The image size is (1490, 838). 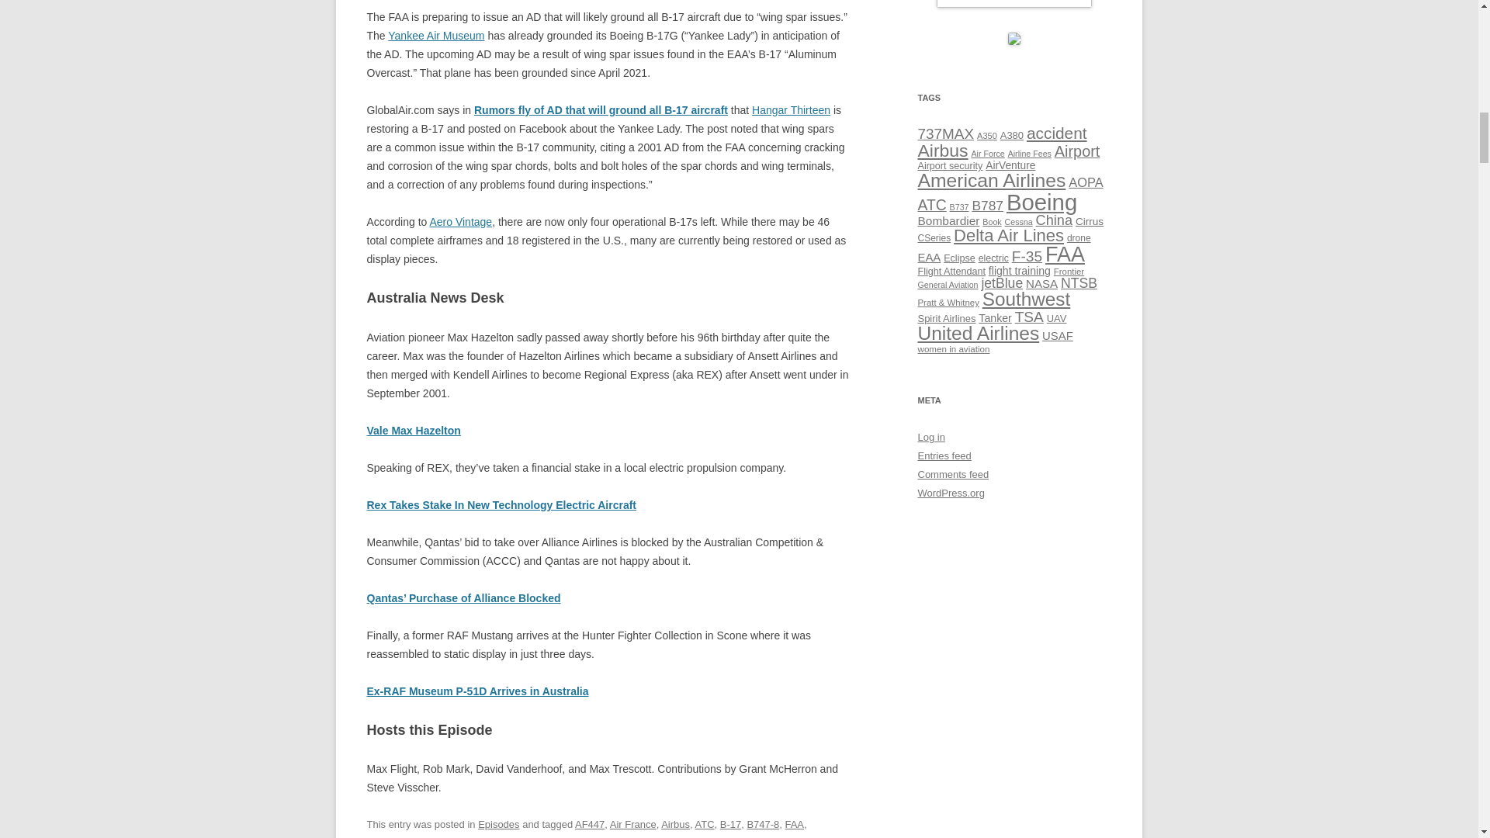 What do you see at coordinates (675, 824) in the screenshot?
I see `Airbus` at bounding box center [675, 824].